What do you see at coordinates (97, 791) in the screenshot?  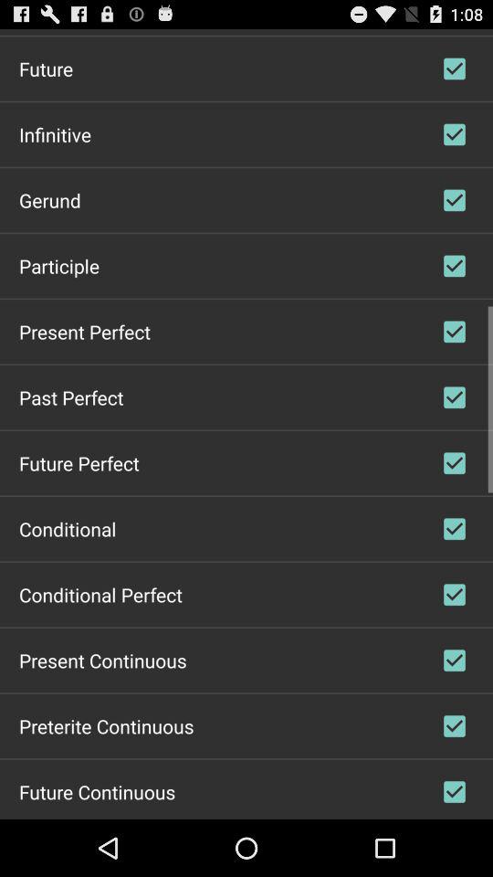 I see `jump to the future continuous item` at bounding box center [97, 791].